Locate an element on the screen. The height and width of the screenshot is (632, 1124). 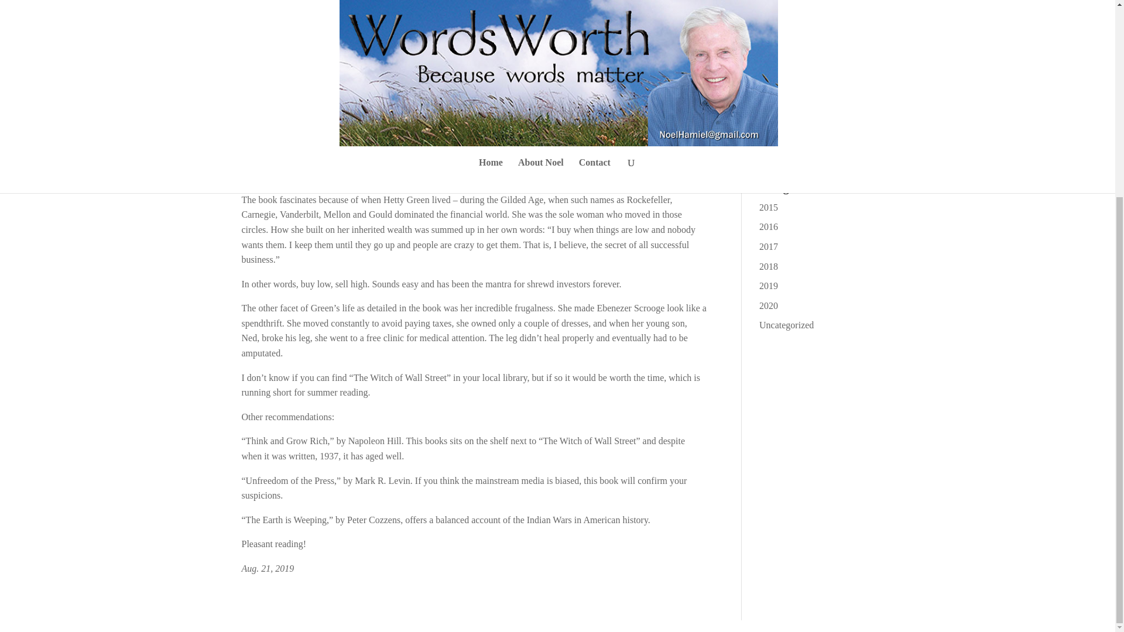
2016 is located at coordinates (768, 227).